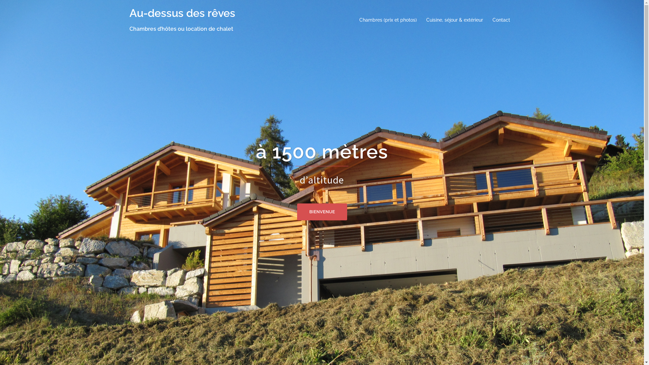 The height and width of the screenshot is (365, 649). I want to click on BIENVENUE, so click(322, 212).